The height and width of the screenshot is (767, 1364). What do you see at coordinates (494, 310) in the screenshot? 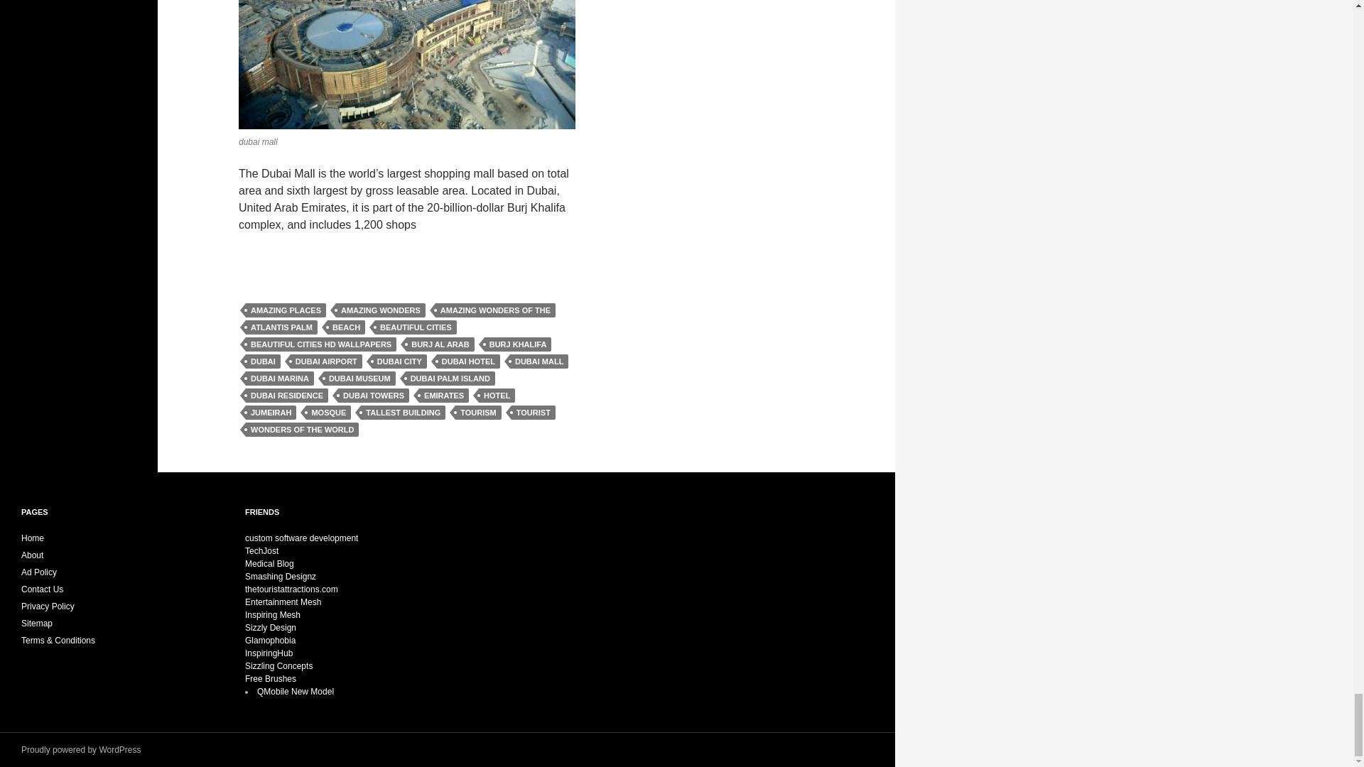
I see `AMAZING WONDERS OF THE` at bounding box center [494, 310].